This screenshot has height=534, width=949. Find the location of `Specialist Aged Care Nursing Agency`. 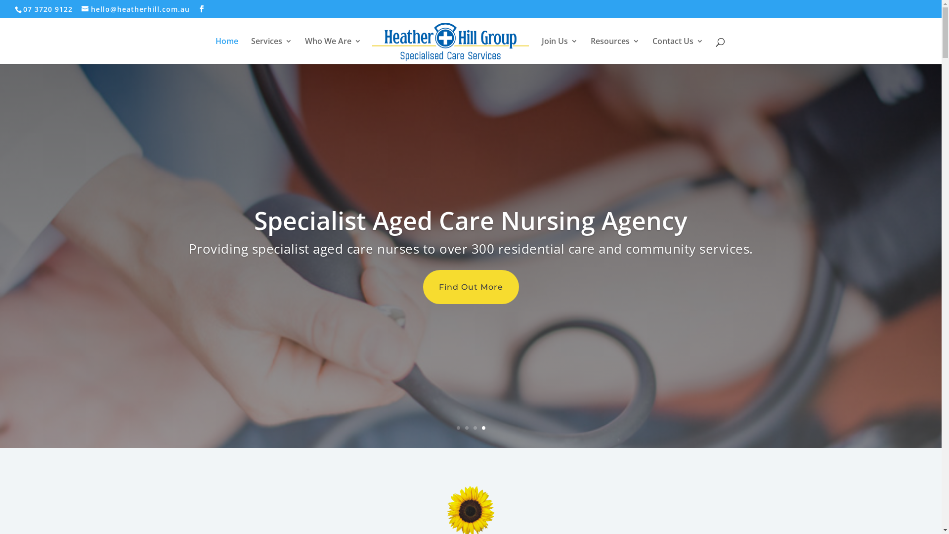

Specialist Aged Care Nursing Agency is located at coordinates (471, 221).